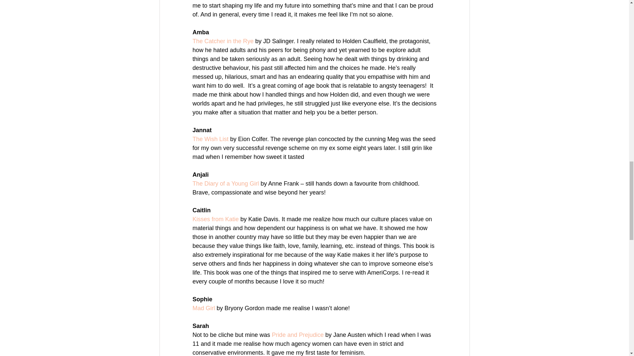 Image resolution: width=634 pixels, height=356 pixels. I want to click on Pride and Prejudice, so click(298, 335).